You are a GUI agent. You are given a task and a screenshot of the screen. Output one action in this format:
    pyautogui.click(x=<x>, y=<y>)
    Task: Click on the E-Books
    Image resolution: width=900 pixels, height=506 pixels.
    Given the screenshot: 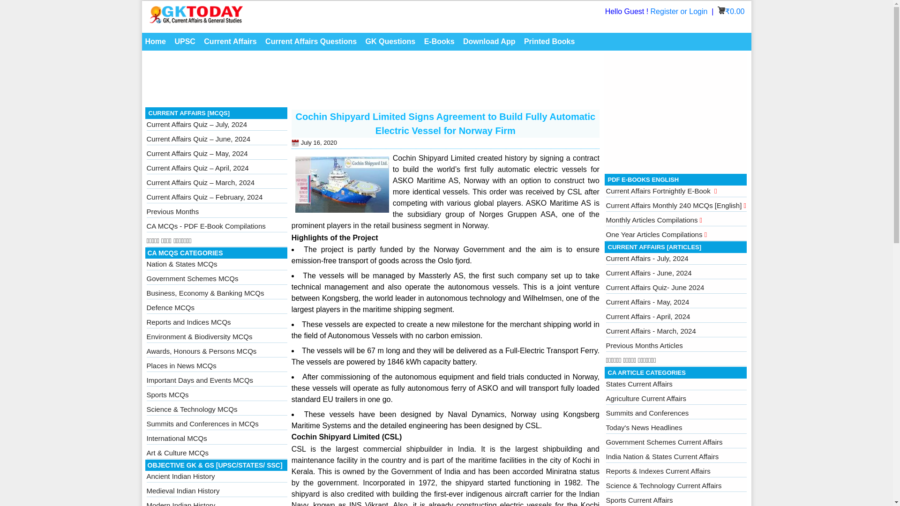 What is the action you would take?
    pyautogui.click(x=440, y=42)
    